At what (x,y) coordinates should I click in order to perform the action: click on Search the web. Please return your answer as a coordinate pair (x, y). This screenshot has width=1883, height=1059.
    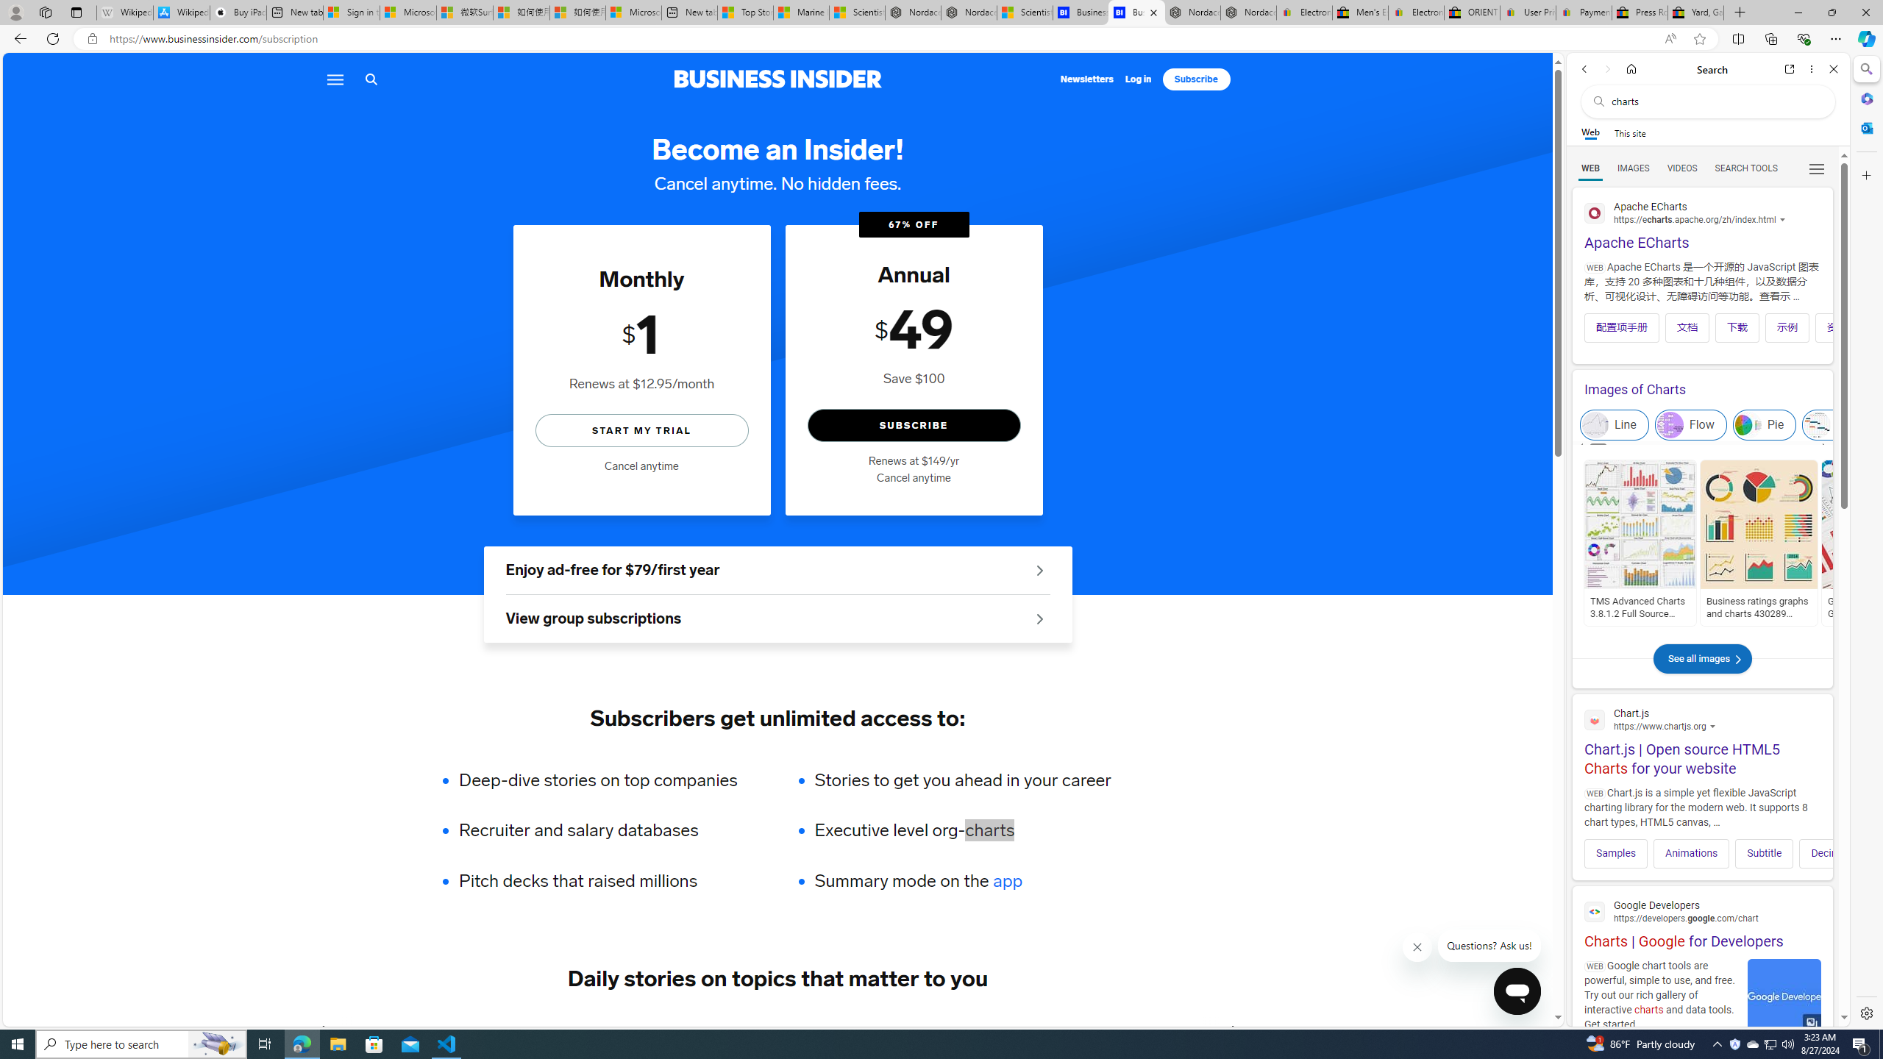
    Looking at the image, I should click on (1715, 101).